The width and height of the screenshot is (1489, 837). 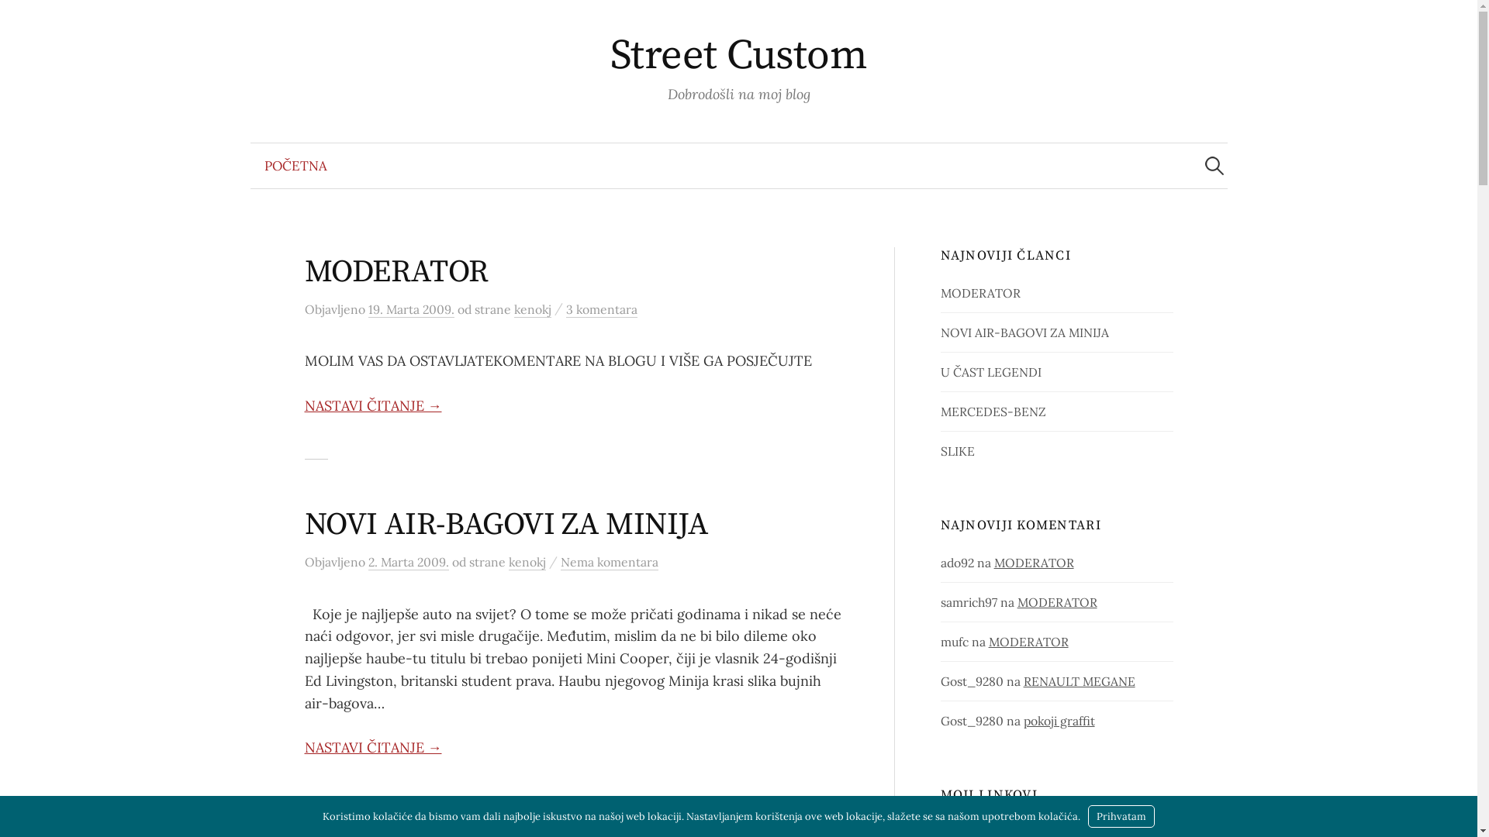 What do you see at coordinates (19, 19) in the screenshot?
I see `Pretraga` at bounding box center [19, 19].